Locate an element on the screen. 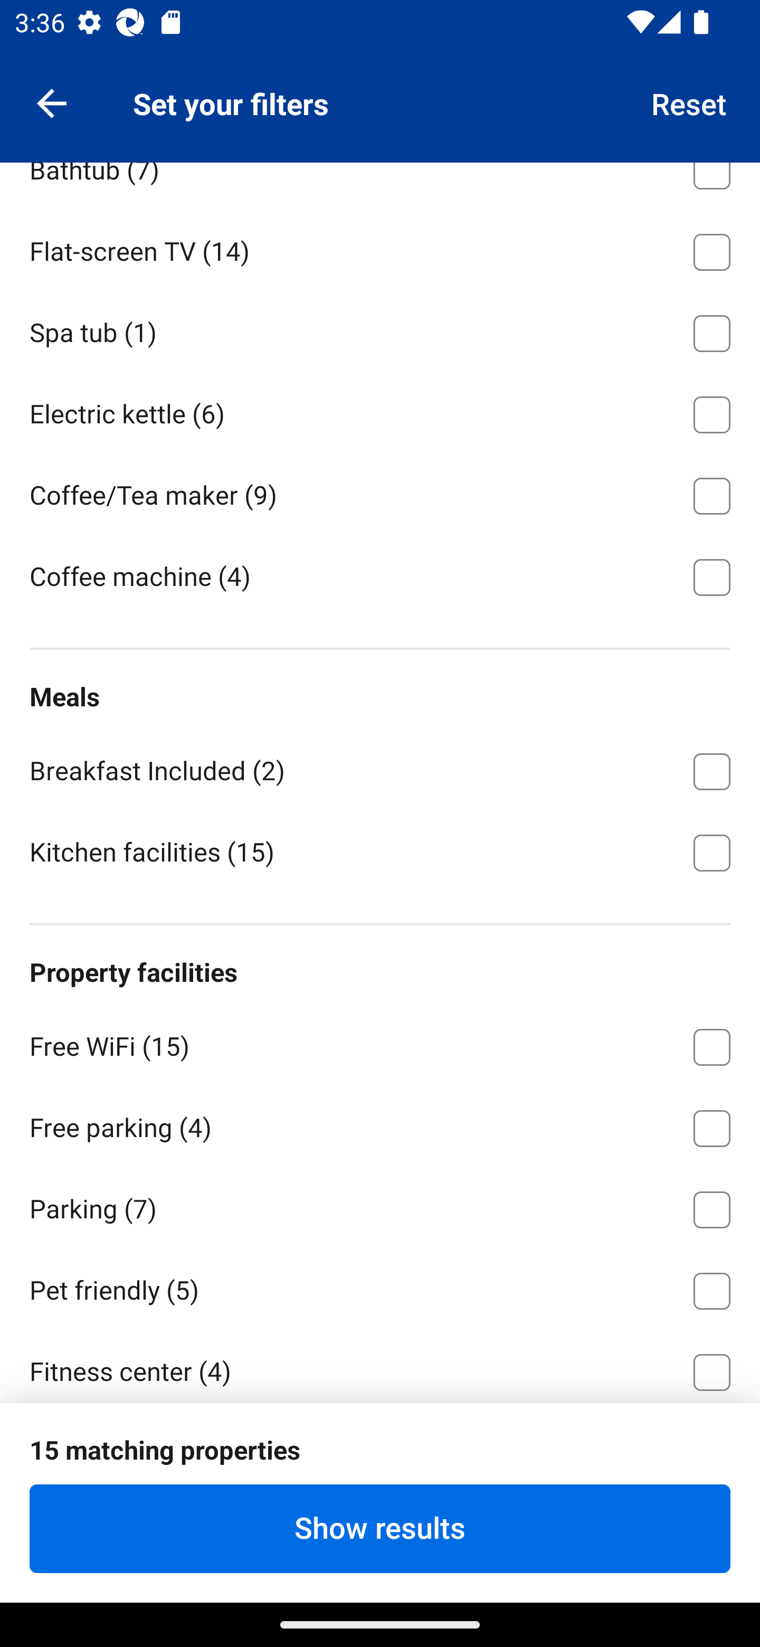 Image resolution: width=760 pixels, height=1647 pixels. Kitchen facilities ⁦(15) is located at coordinates (380, 851).